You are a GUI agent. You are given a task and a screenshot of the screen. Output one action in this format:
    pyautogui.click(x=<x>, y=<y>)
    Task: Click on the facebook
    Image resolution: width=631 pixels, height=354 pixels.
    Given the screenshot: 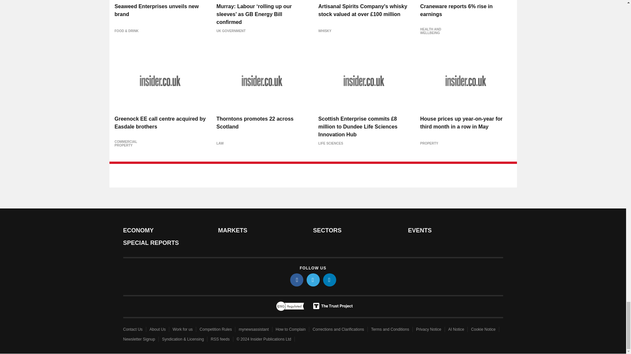 What is the action you would take?
    pyautogui.click(x=296, y=280)
    